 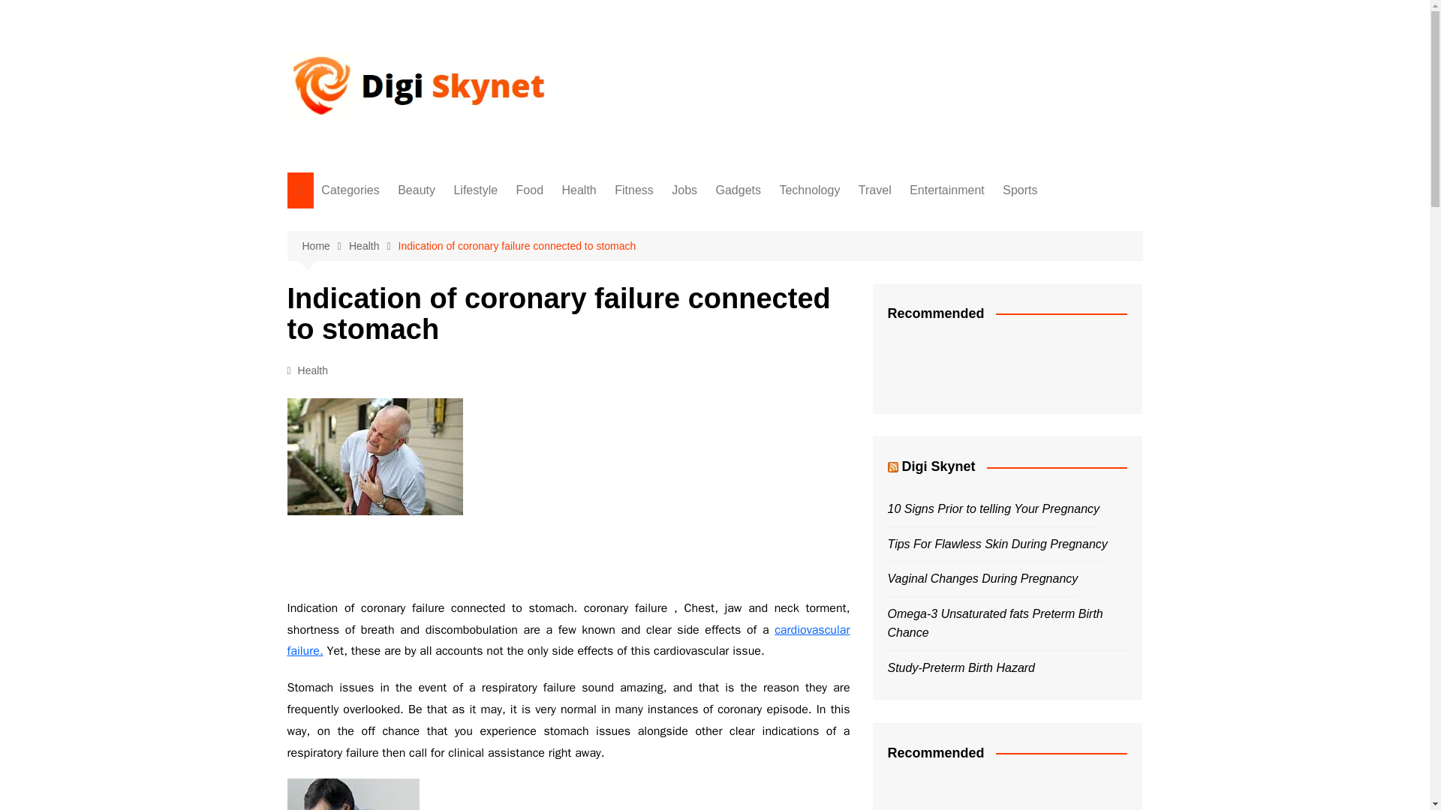 What do you see at coordinates (529, 190) in the screenshot?
I see `Food` at bounding box center [529, 190].